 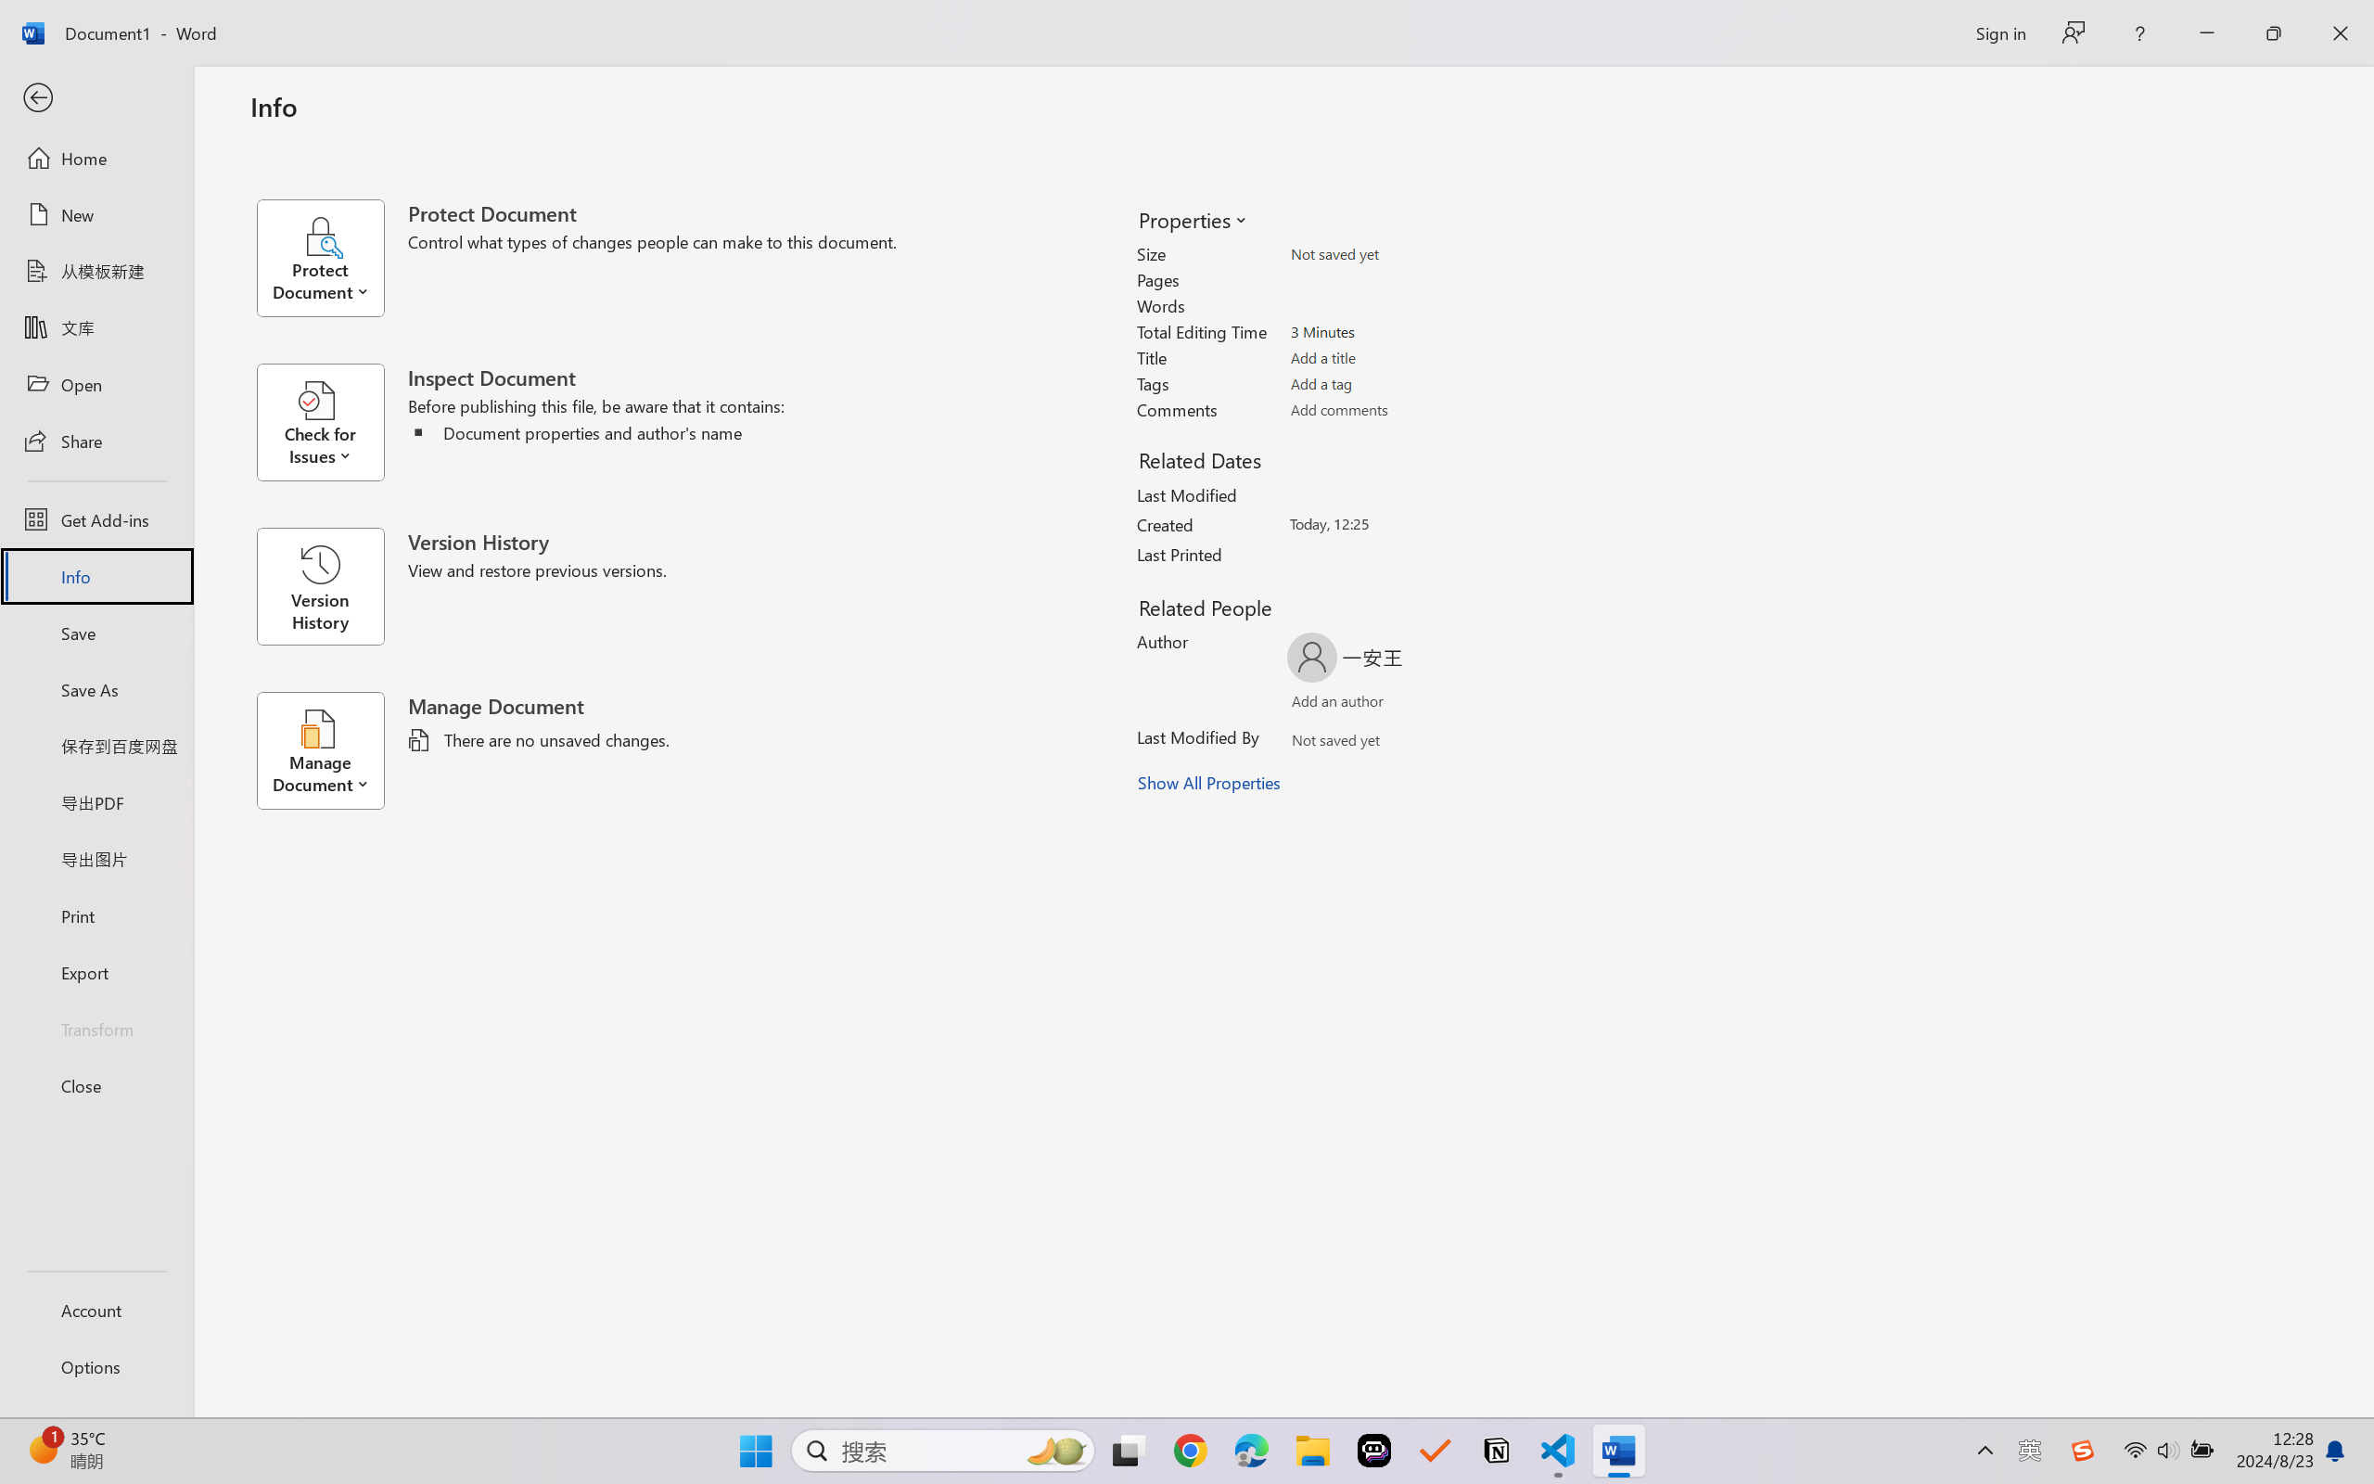 What do you see at coordinates (96, 972) in the screenshot?
I see `Export` at bounding box center [96, 972].